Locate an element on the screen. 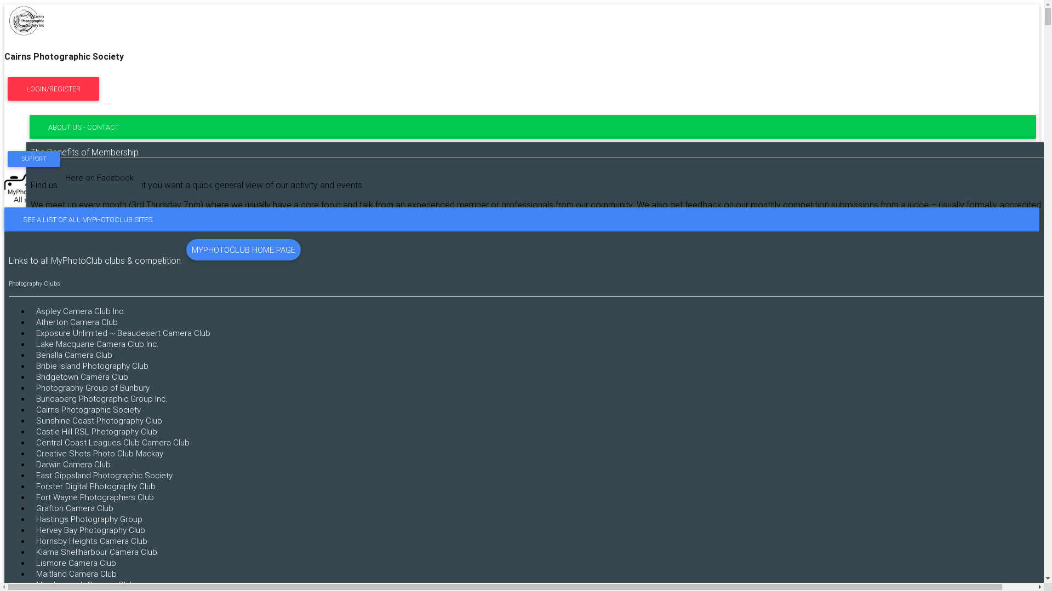 The height and width of the screenshot is (591, 1052). Bridgetown Camera Club is located at coordinates (82, 376).